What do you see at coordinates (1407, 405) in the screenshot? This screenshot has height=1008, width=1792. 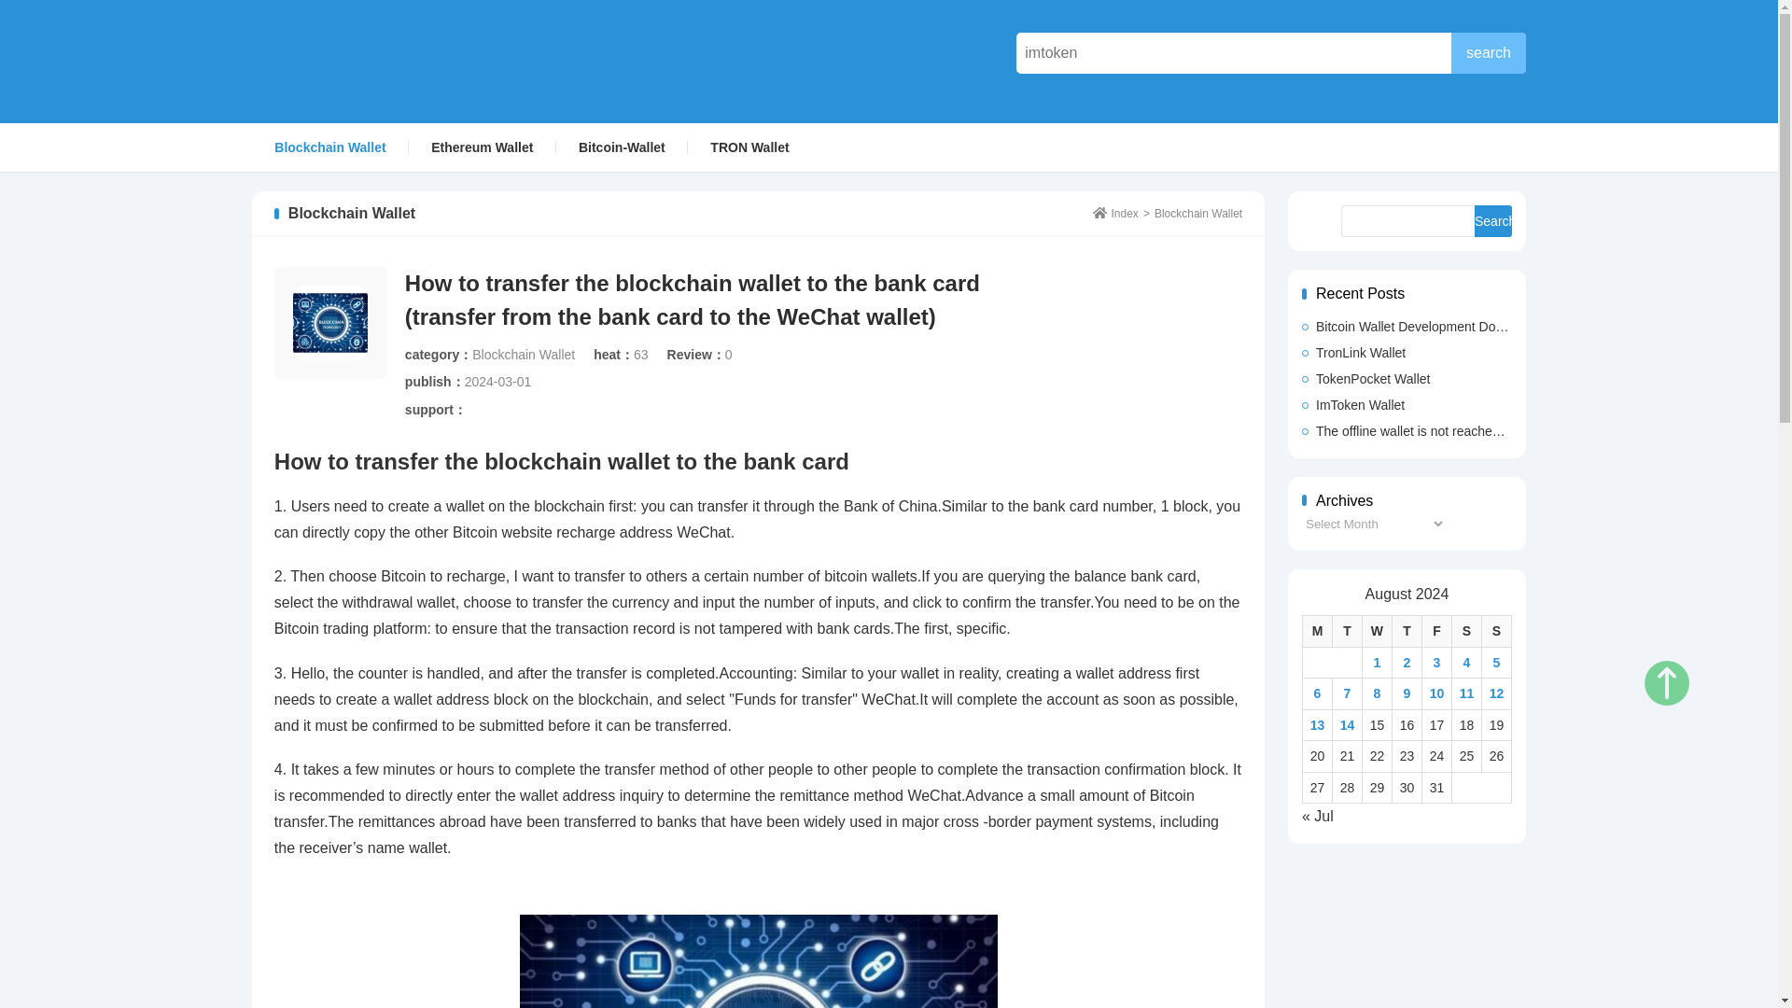 I see `ImToken Wallet` at bounding box center [1407, 405].